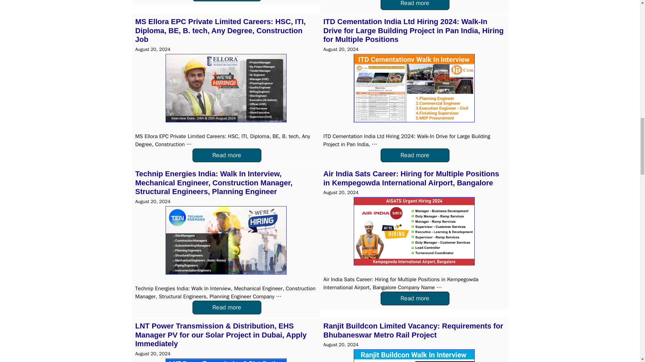  Describe the element at coordinates (415, 155) in the screenshot. I see `Read more` at that location.